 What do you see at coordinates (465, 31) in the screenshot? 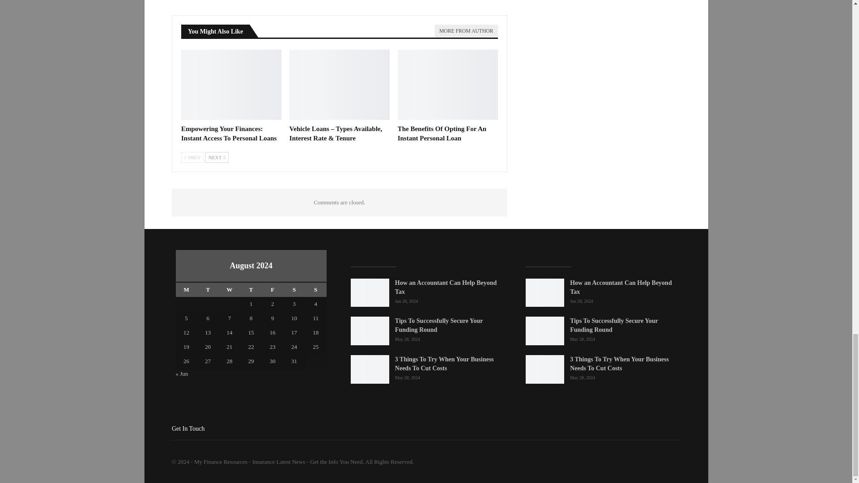
I see `MORE FROM AUTHOR` at bounding box center [465, 31].